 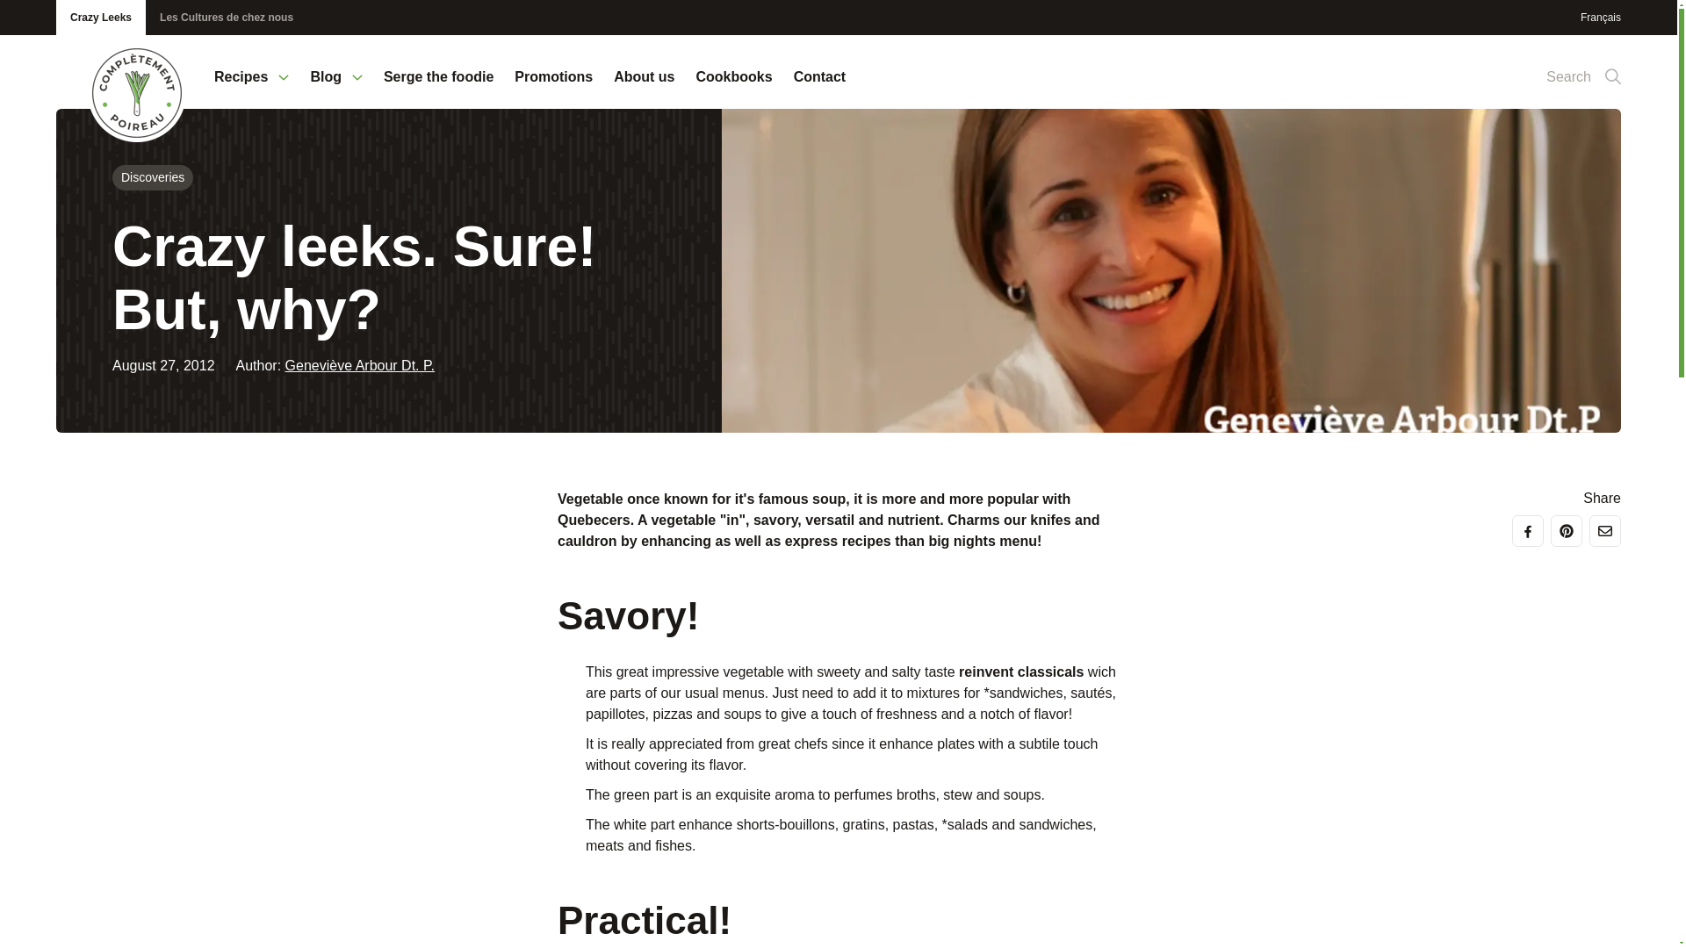 I want to click on Les Cultures de chez nous, so click(x=226, y=18).